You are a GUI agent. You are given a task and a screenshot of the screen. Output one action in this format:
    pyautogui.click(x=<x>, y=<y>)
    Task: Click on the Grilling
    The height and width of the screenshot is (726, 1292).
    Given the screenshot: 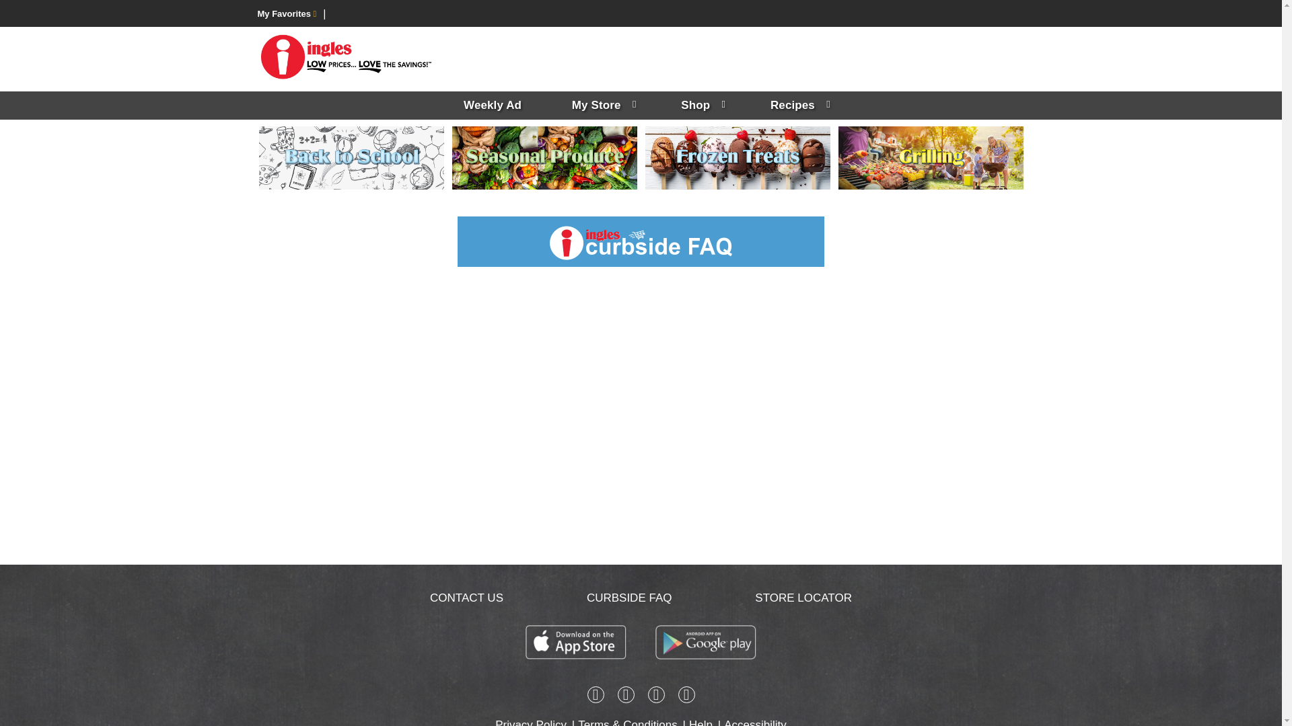 What is the action you would take?
    pyautogui.click(x=931, y=157)
    